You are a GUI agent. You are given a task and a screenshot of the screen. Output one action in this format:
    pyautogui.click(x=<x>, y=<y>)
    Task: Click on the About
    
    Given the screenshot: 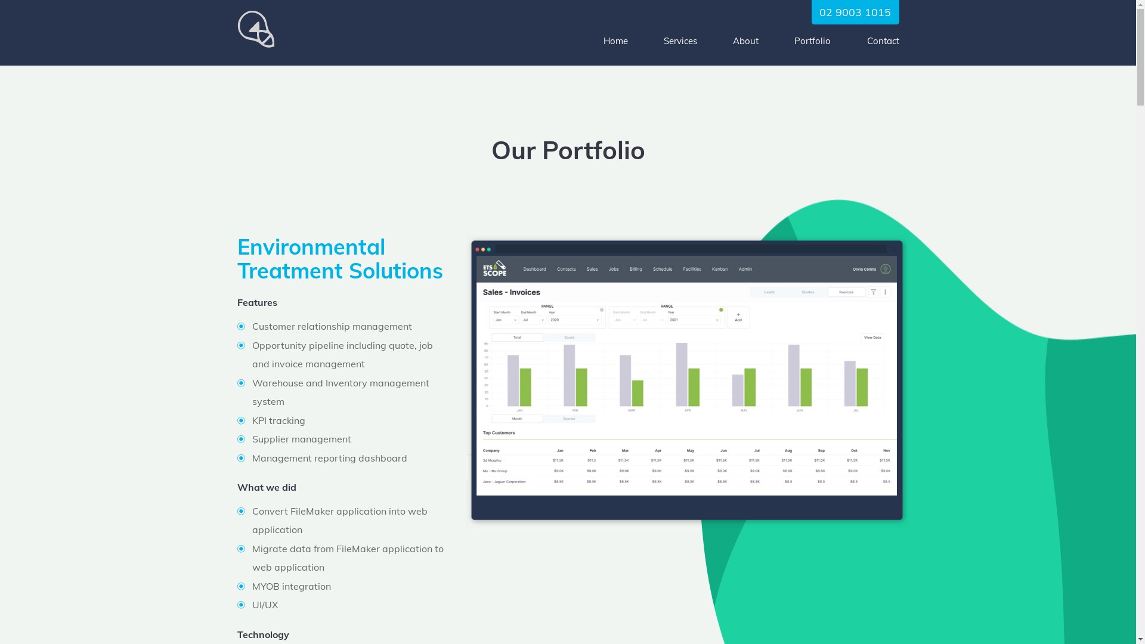 What is the action you would take?
    pyautogui.click(x=745, y=41)
    